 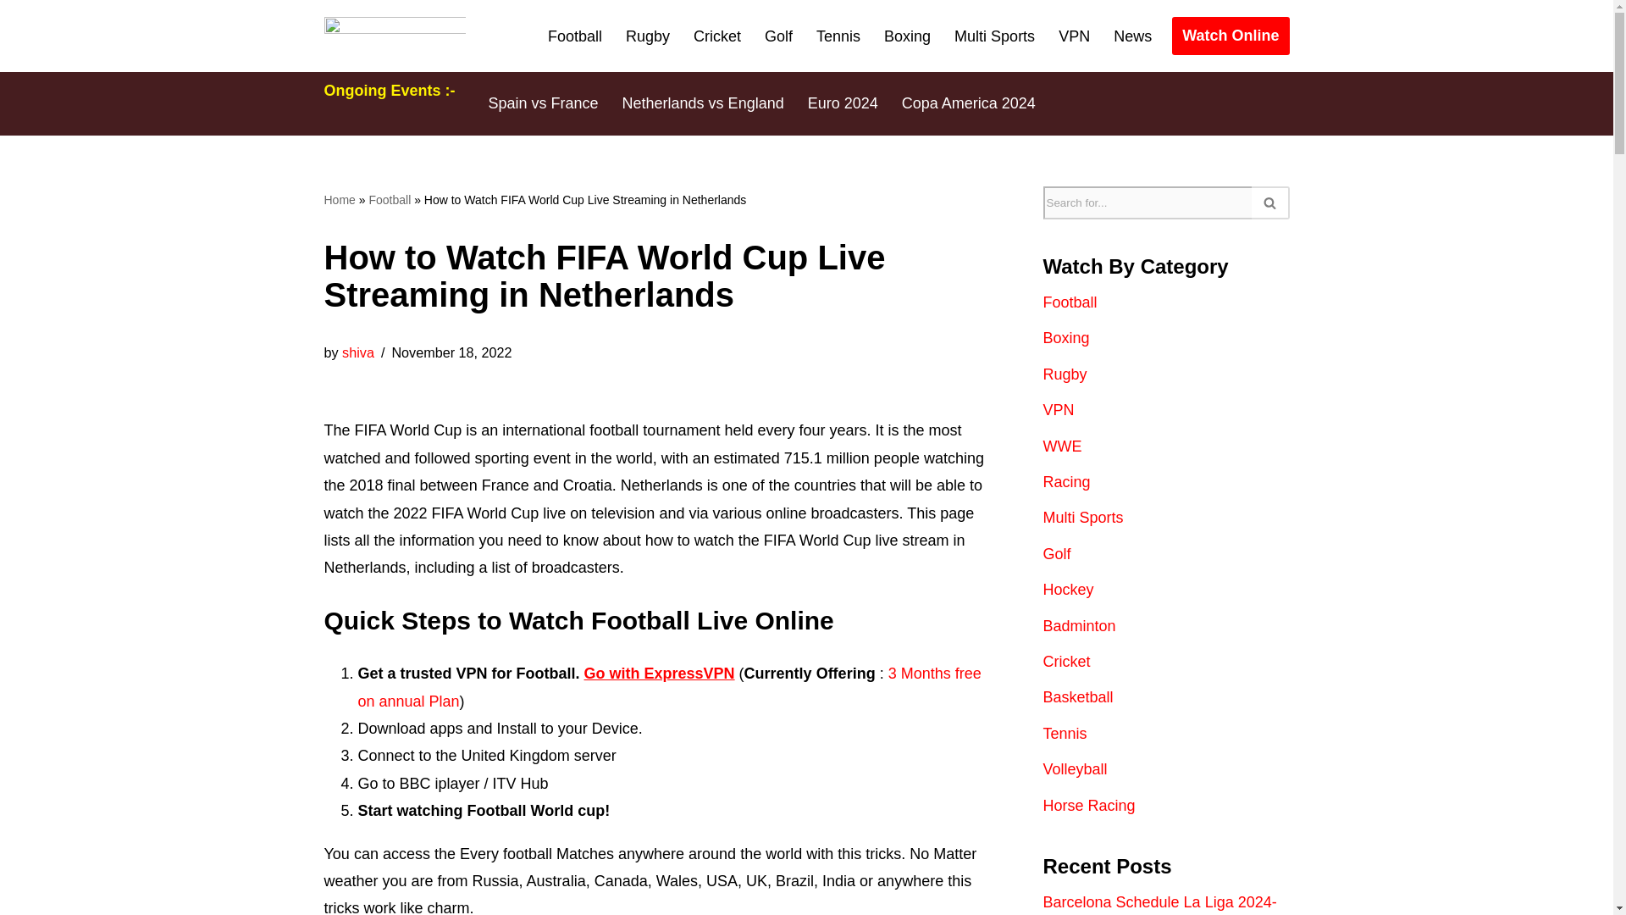 I want to click on Football, so click(x=390, y=200).